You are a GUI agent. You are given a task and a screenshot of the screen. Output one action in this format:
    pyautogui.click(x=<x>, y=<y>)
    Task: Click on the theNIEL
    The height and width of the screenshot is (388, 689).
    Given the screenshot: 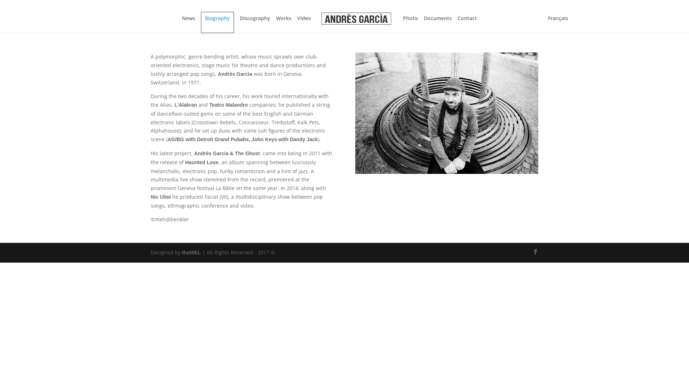 What is the action you would take?
    pyautogui.click(x=191, y=253)
    